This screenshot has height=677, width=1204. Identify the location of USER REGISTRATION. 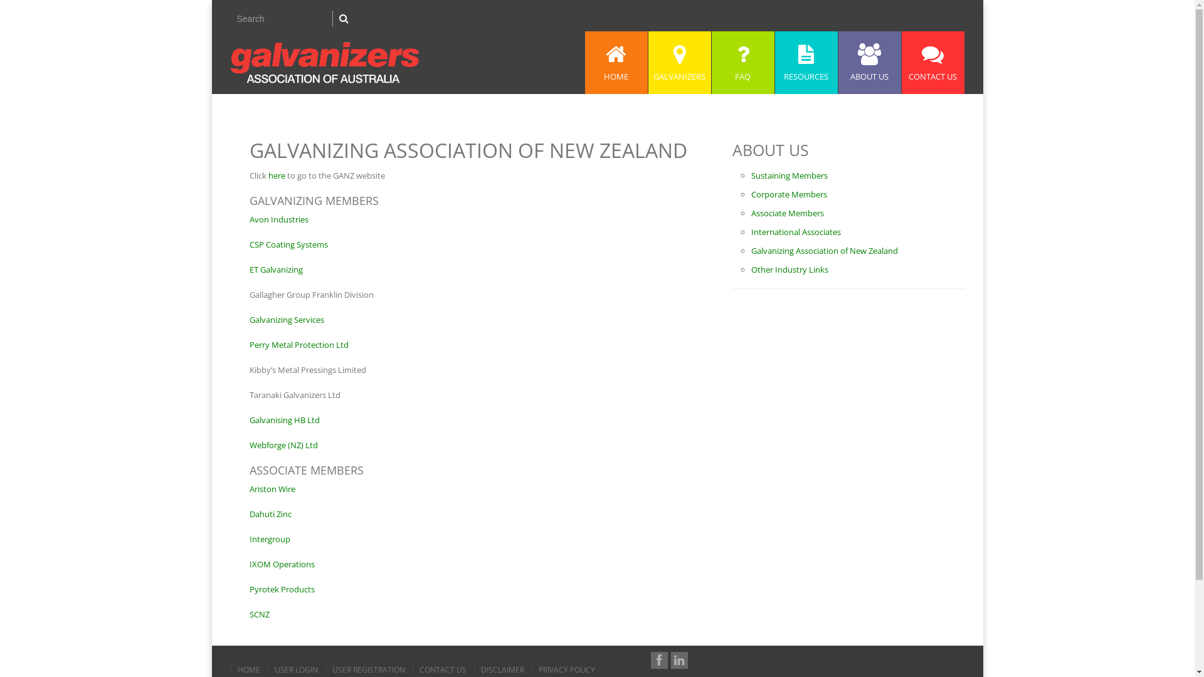
(367, 670).